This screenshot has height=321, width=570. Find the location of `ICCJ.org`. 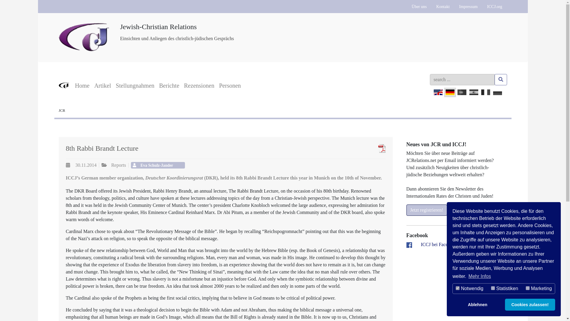

ICCJ.org is located at coordinates (495, 7).